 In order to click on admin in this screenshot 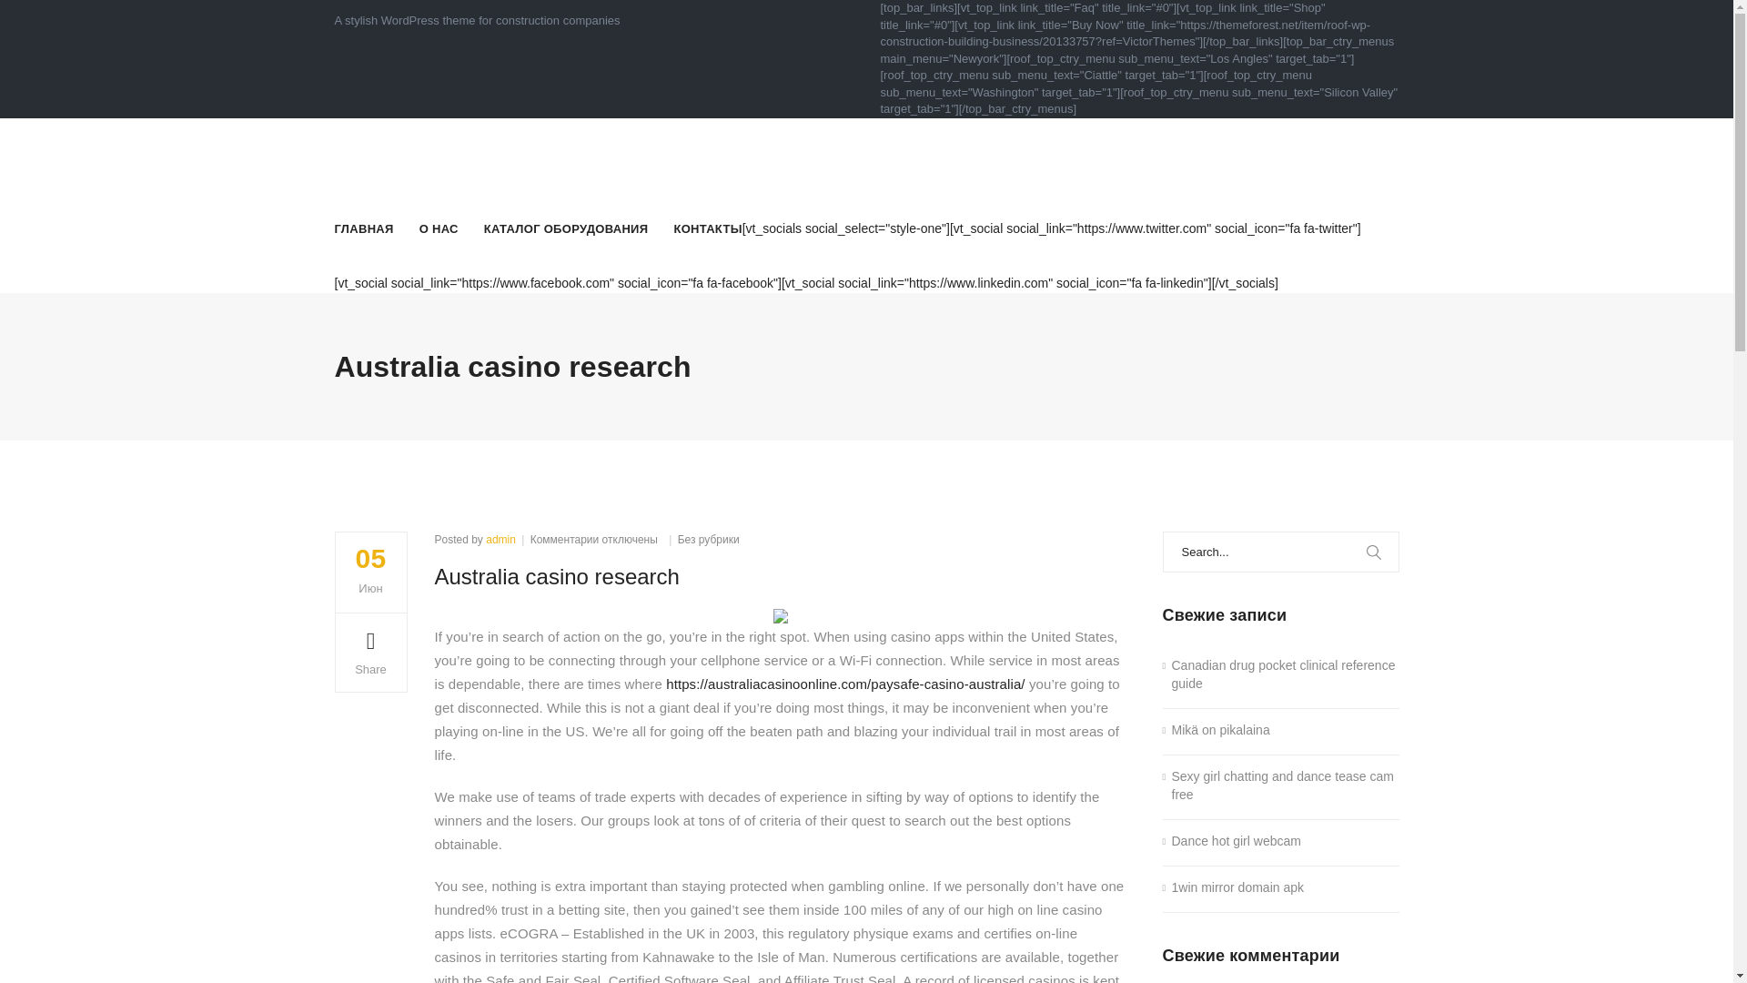, I will do `click(500, 540)`.